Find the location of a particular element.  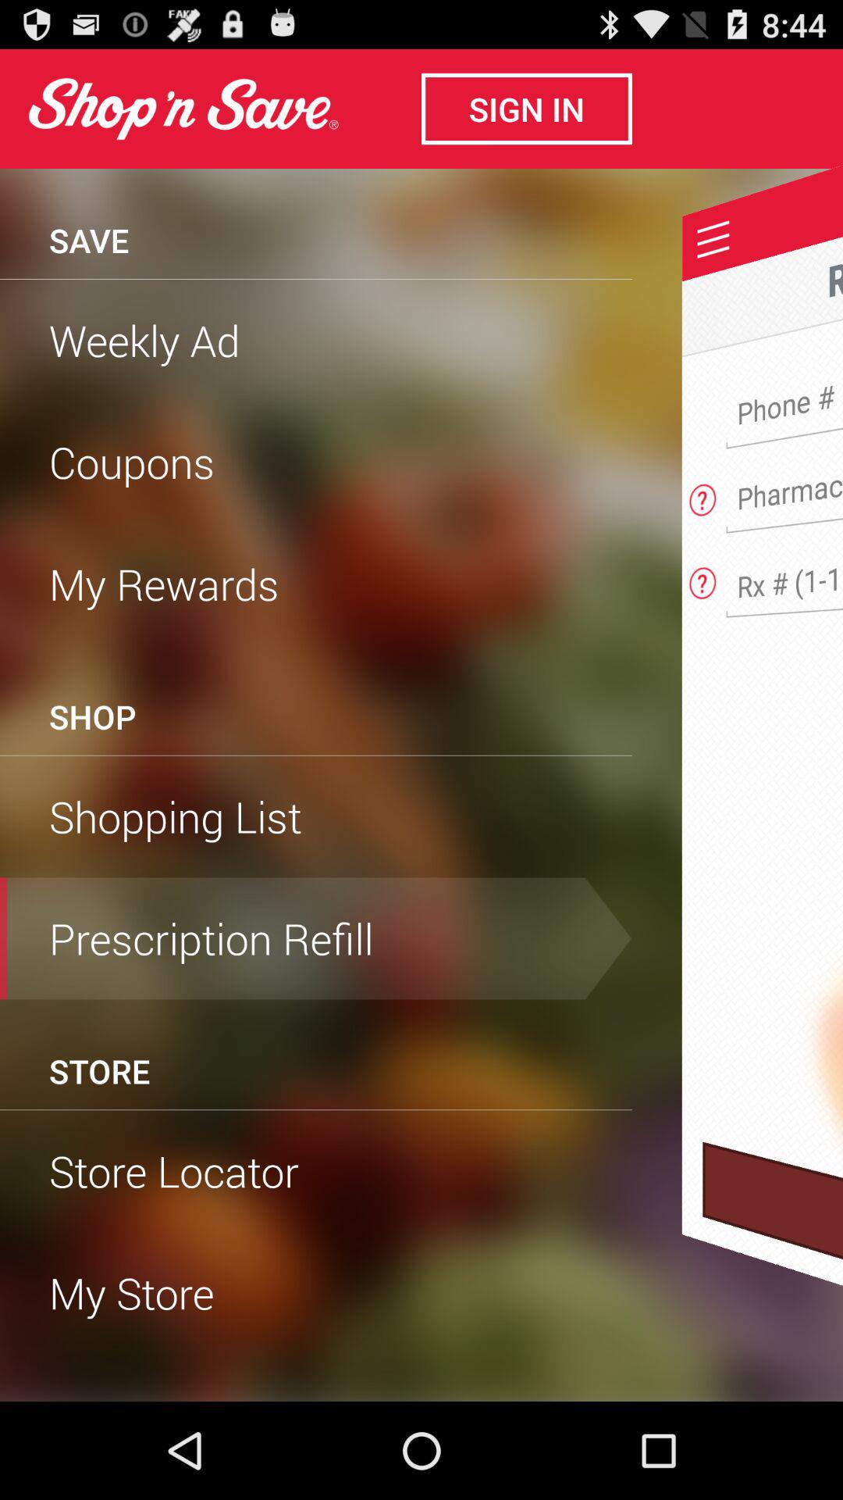

open store locator is located at coordinates (316, 1171).